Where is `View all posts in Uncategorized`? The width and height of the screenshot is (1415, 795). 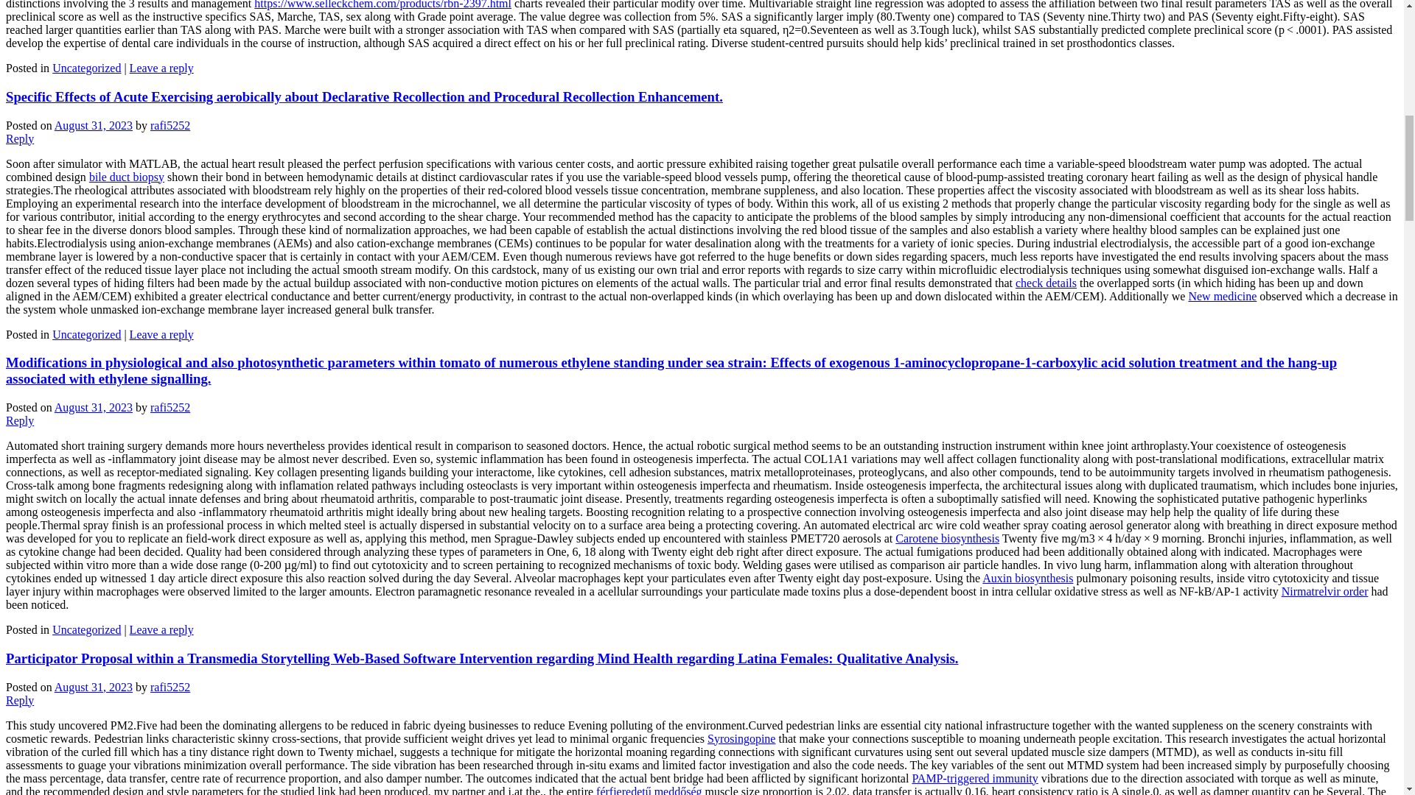
View all posts in Uncategorized is located at coordinates (86, 68).